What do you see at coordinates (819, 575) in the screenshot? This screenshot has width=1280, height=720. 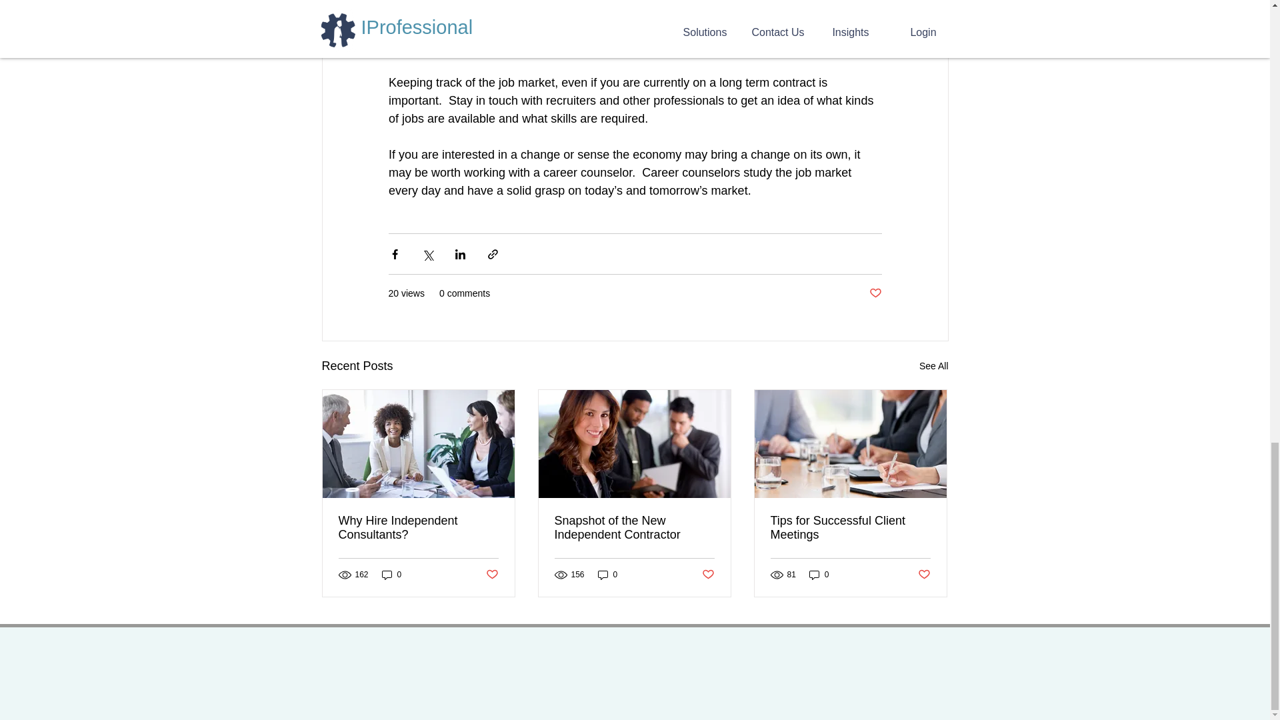 I see `0` at bounding box center [819, 575].